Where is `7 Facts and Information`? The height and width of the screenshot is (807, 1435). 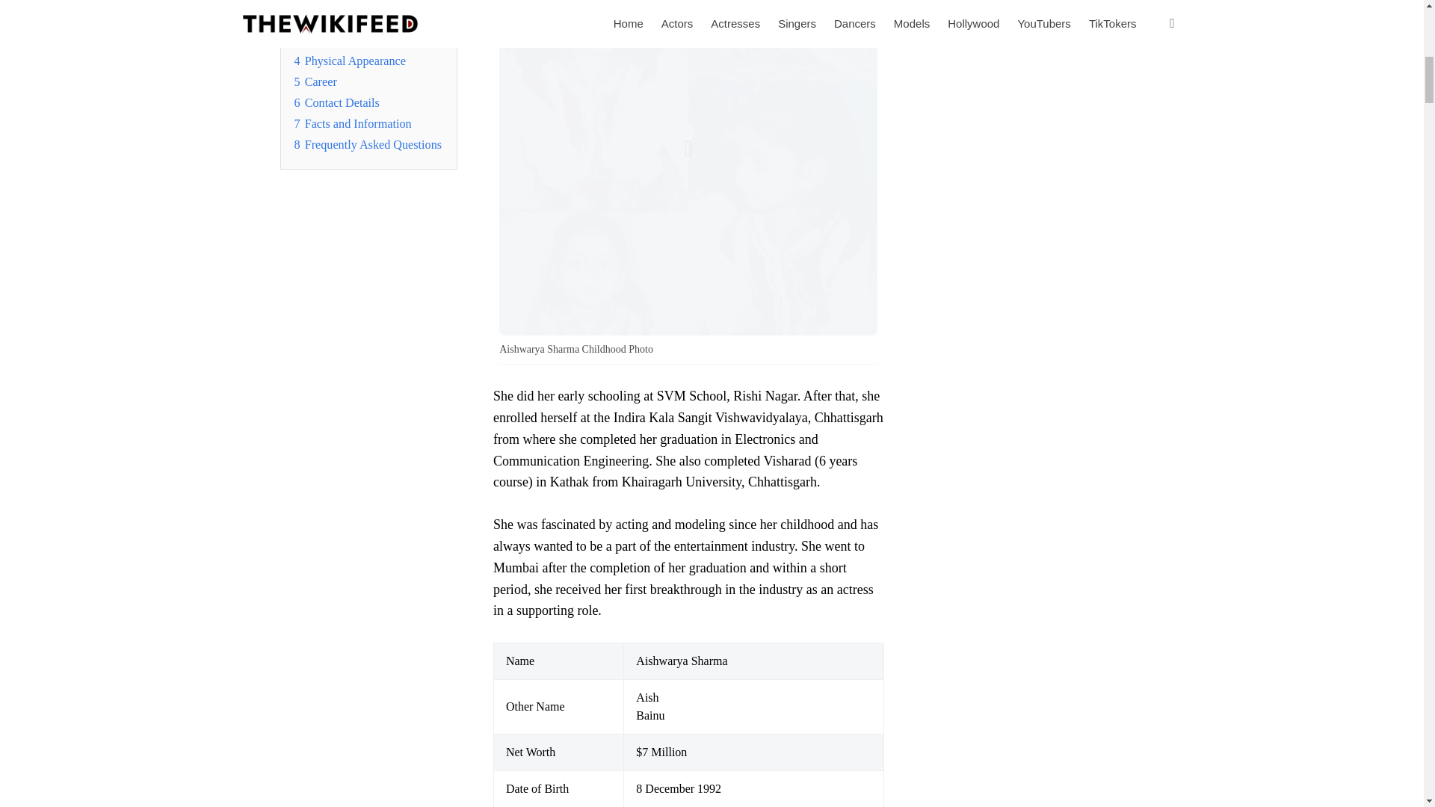
7 Facts and Information is located at coordinates (353, 123).